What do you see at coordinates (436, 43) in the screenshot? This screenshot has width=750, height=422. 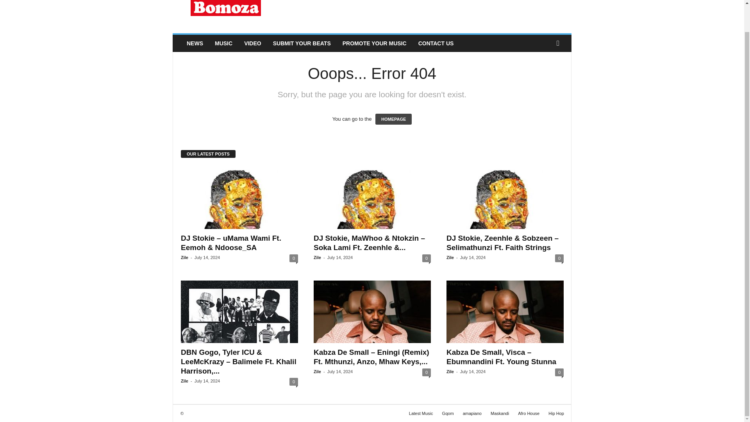 I see `CONTACT US` at bounding box center [436, 43].